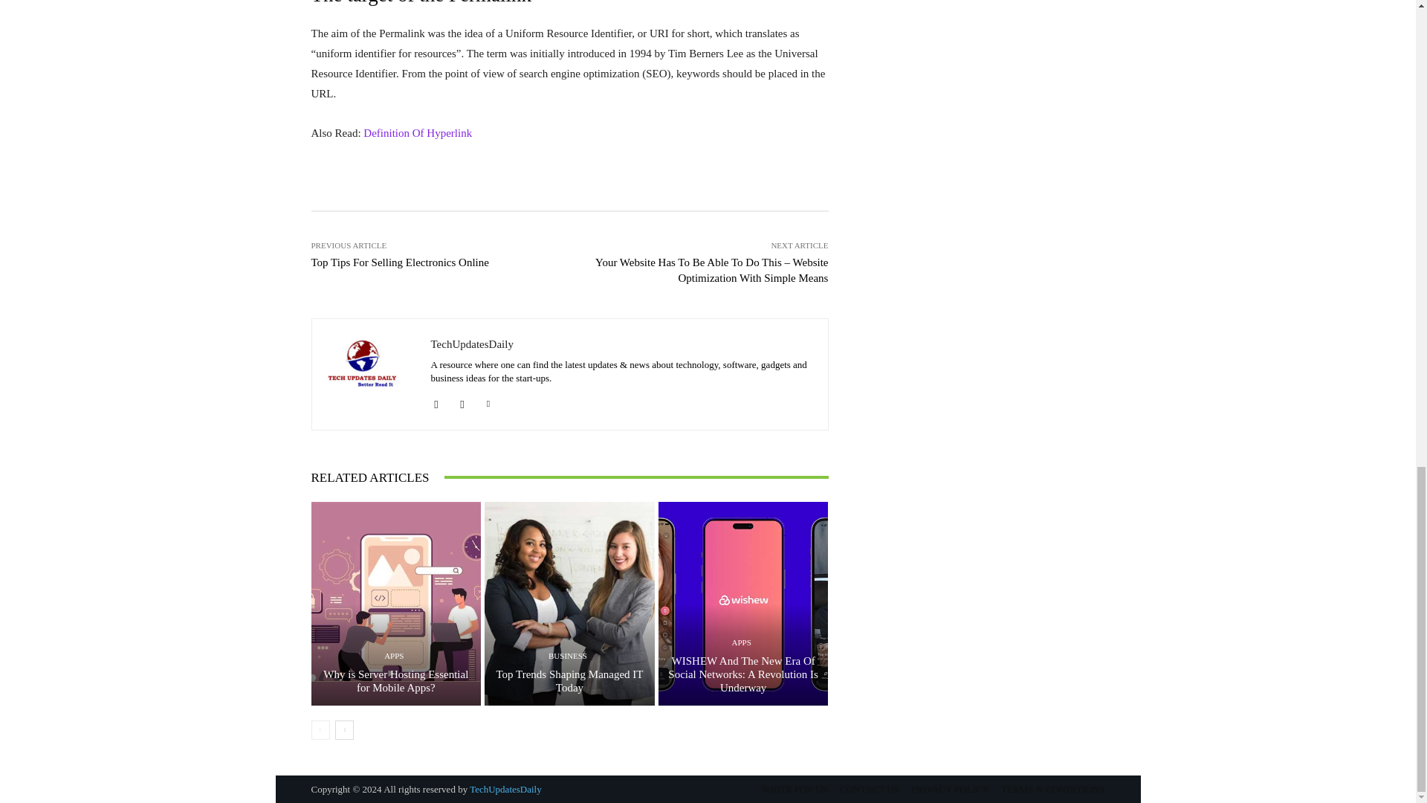 This screenshot has width=1427, height=803. Describe the element at coordinates (395, 681) in the screenshot. I see `Why is Server Hosting Essential for Mobile Apps?` at that location.